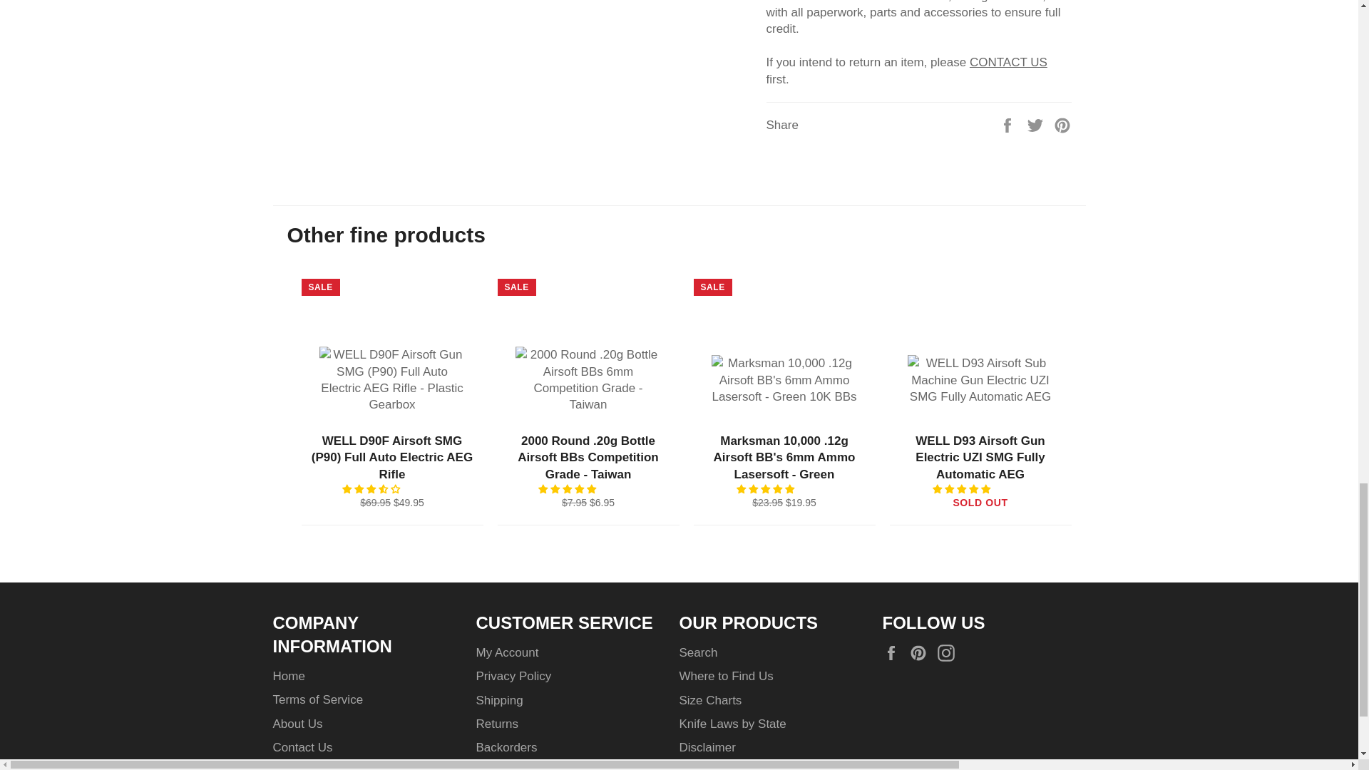 The width and height of the screenshot is (1369, 770). I want to click on Slash2Gash on Pinterest, so click(921, 653).